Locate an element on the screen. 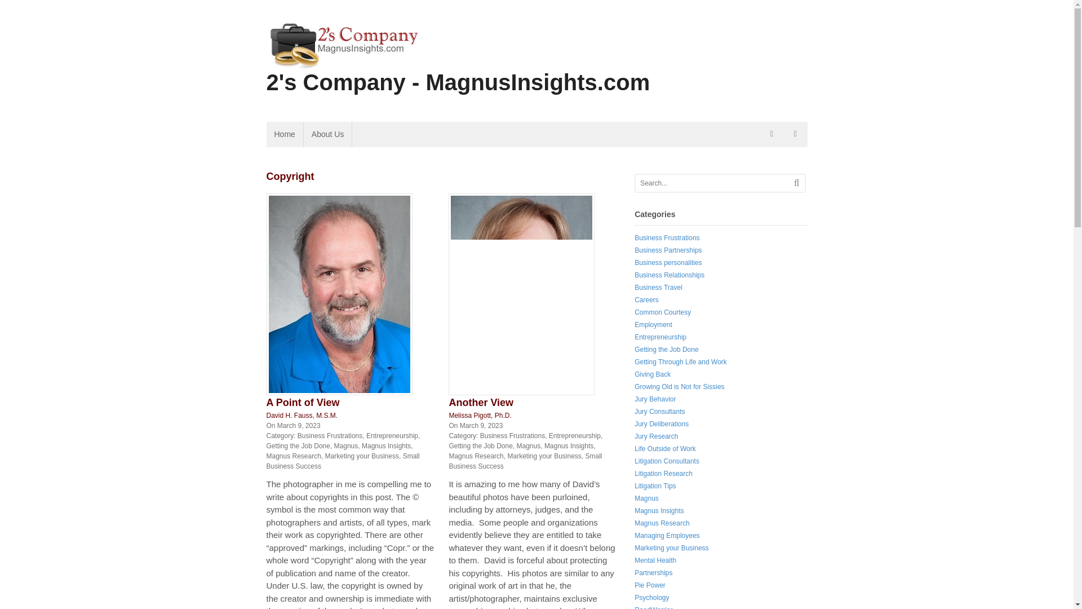 The image size is (1082, 609). Business Relationships is located at coordinates (669, 275).